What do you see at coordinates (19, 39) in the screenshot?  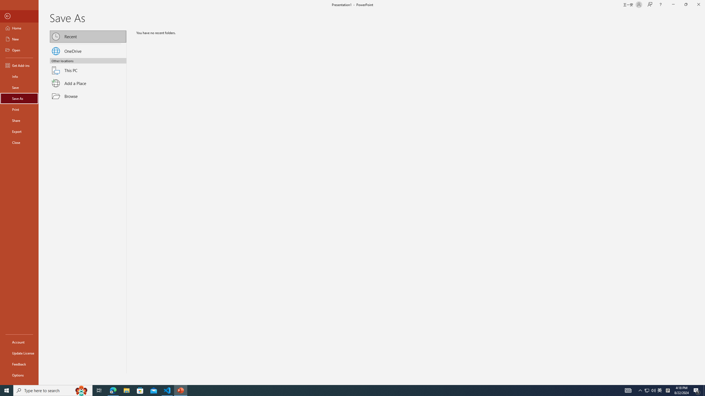 I see `New` at bounding box center [19, 39].